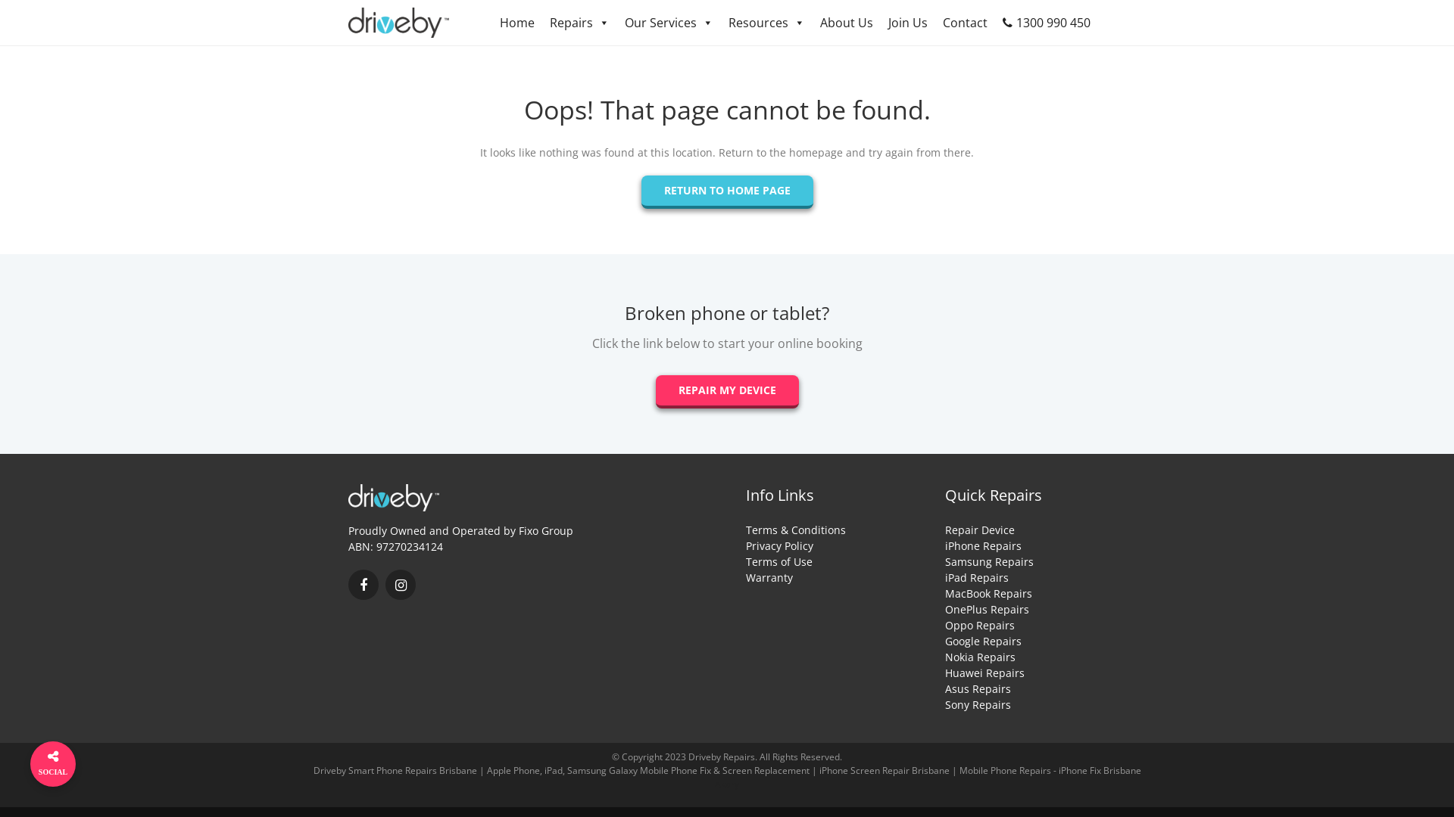  I want to click on Samsung Repairs, so click(989, 561).